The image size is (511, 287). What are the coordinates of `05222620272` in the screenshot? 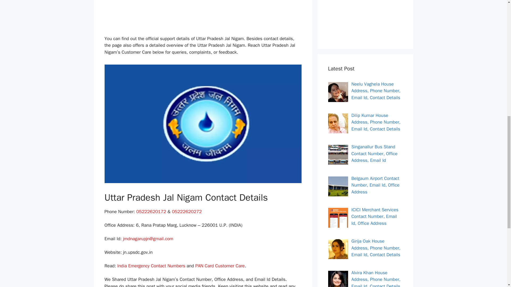 It's located at (187, 212).